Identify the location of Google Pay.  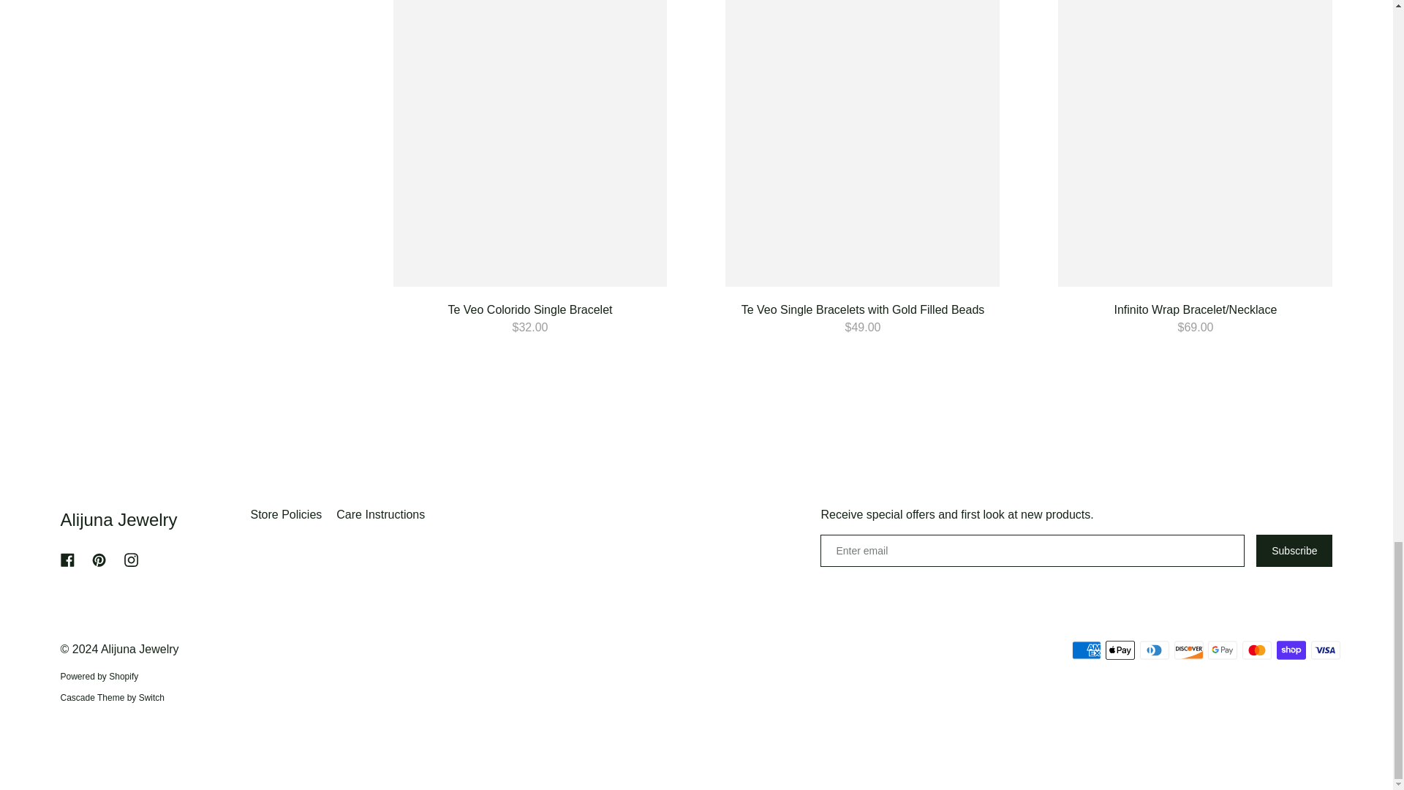
(1222, 650).